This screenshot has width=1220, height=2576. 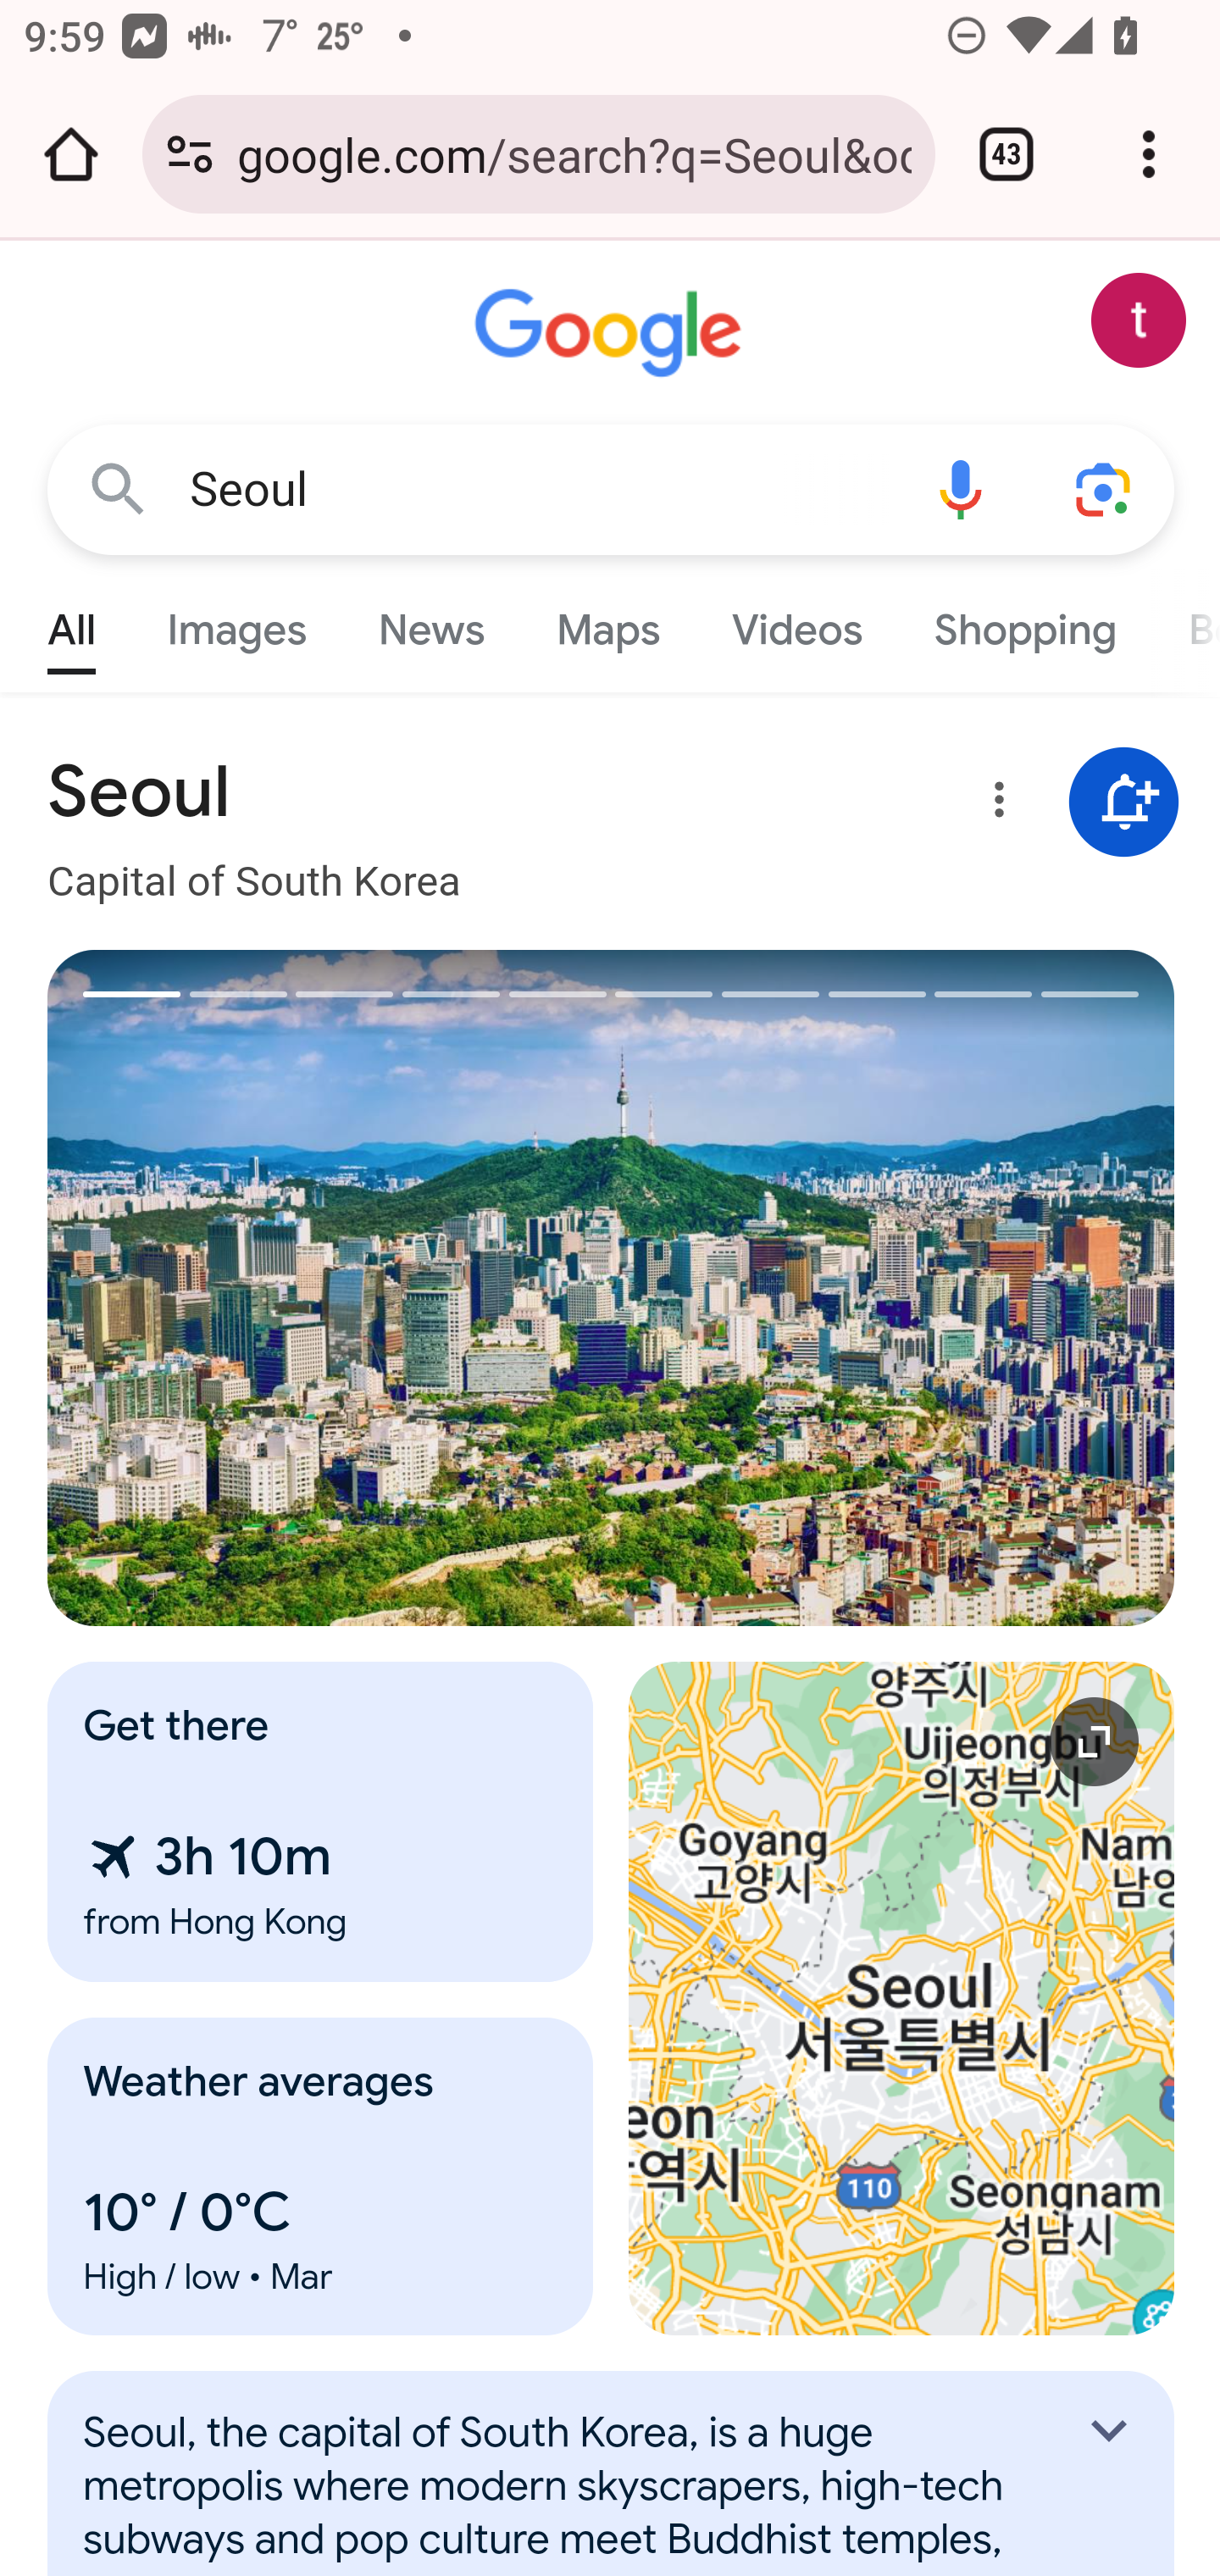 What do you see at coordinates (71, 154) in the screenshot?
I see `Open the home page` at bounding box center [71, 154].